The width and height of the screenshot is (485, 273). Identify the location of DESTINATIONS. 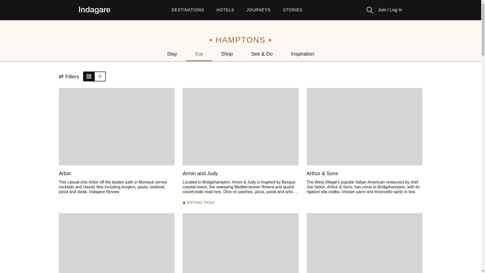
(188, 10).